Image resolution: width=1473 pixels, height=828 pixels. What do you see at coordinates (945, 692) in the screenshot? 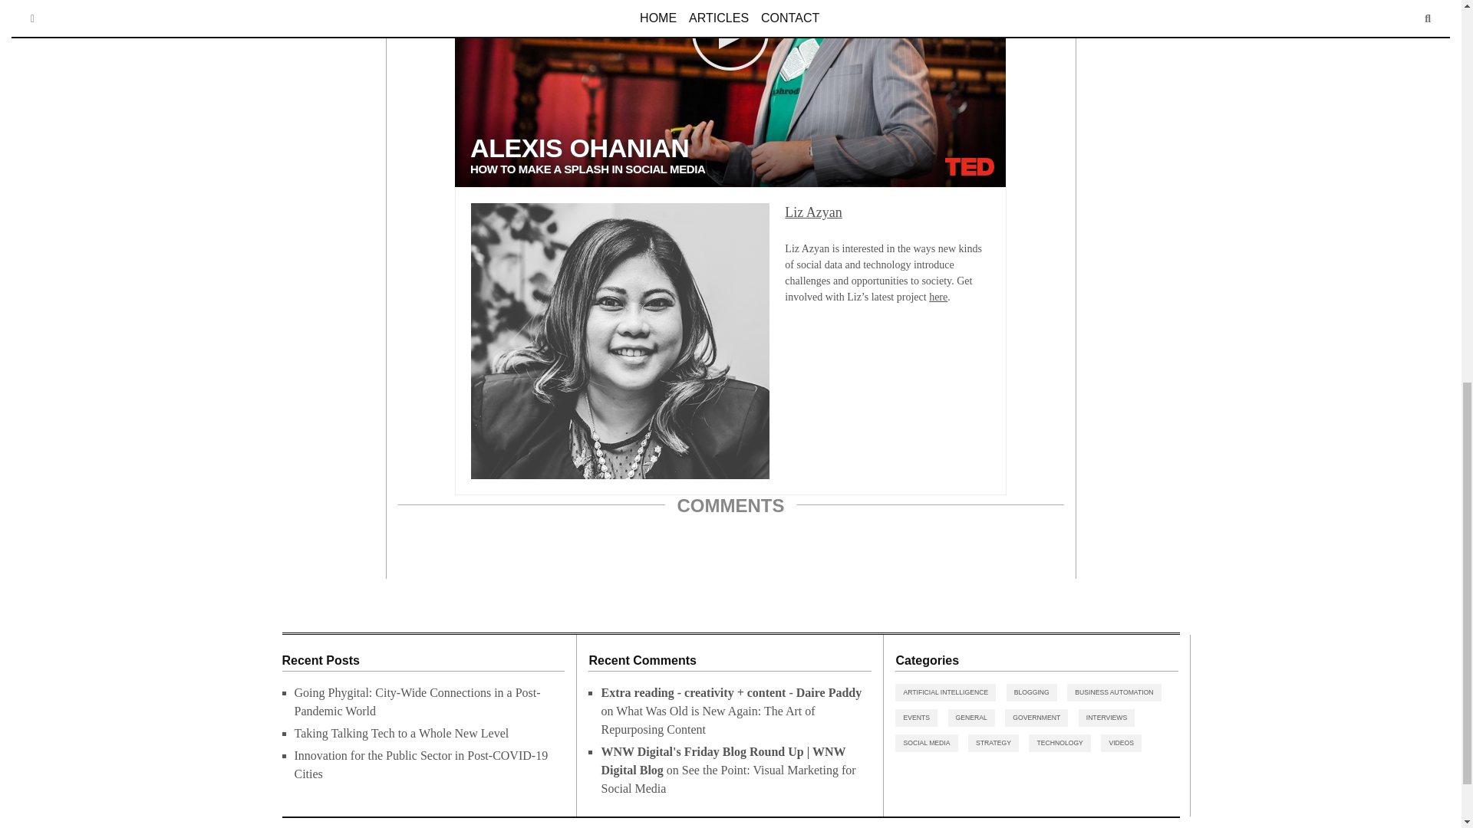
I see `ARTIFICIAL INTELLIGENCE` at bounding box center [945, 692].